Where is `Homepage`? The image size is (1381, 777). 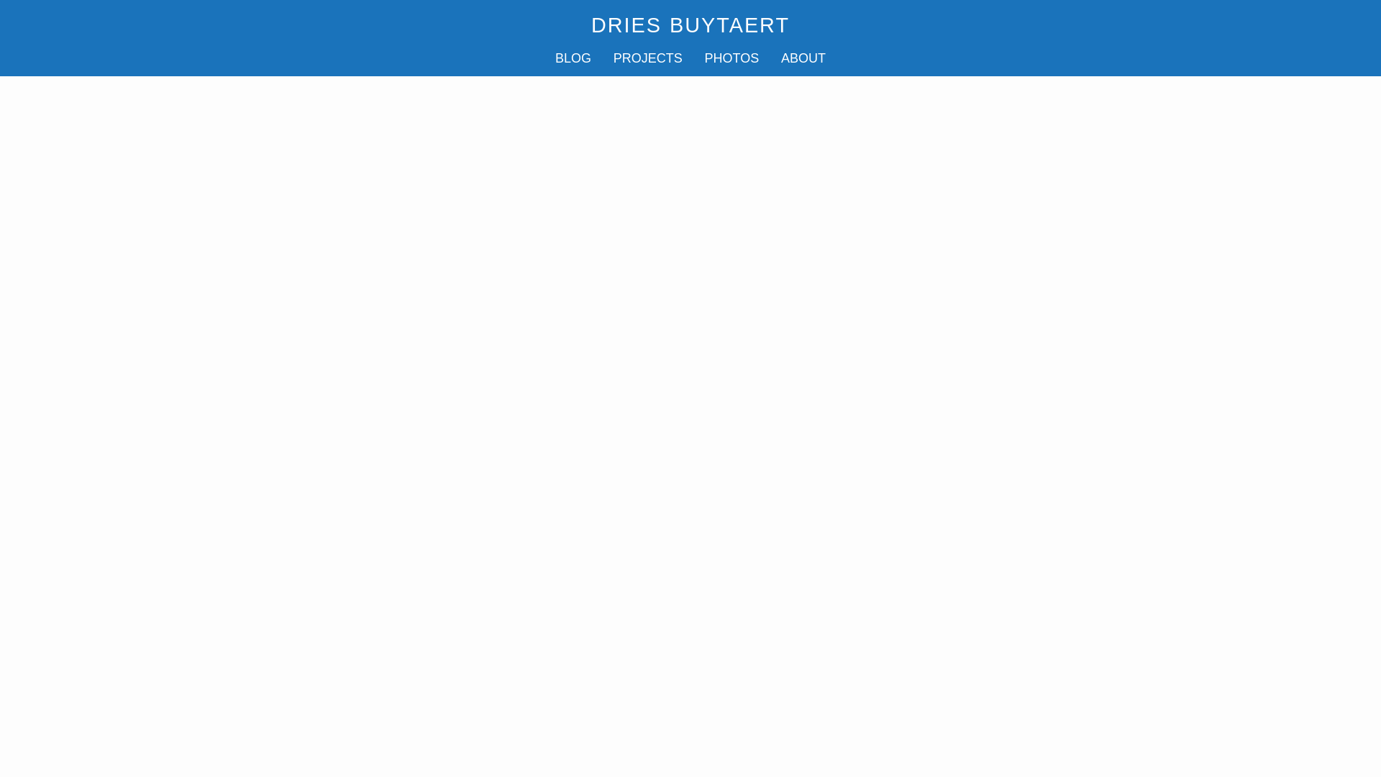 Homepage is located at coordinates (690, 24).